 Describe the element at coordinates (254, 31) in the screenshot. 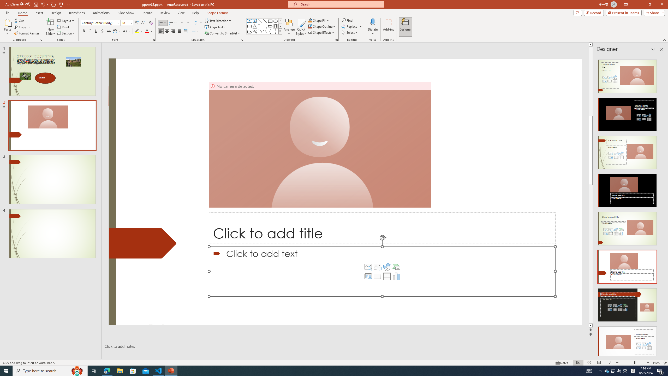

I see `Freeform: Scribble` at that location.